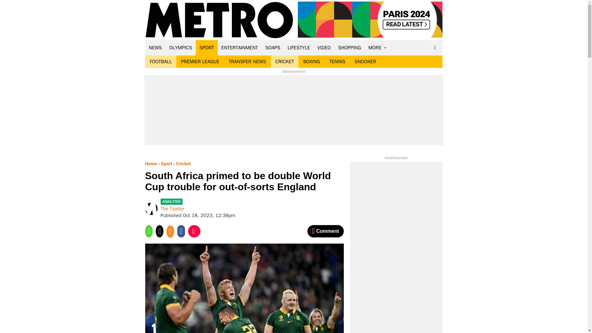 The width and height of the screenshot is (592, 333). I want to click on SOAPS, so click(273, 47).